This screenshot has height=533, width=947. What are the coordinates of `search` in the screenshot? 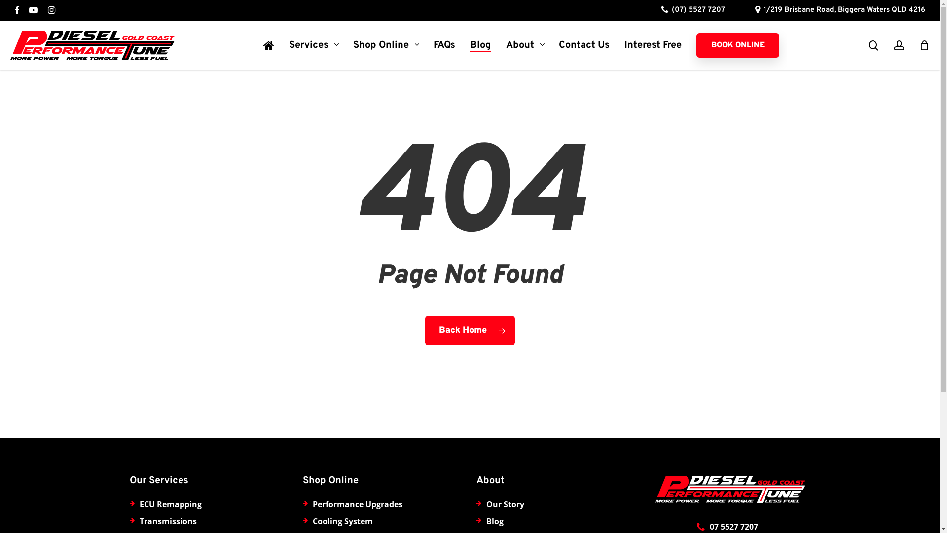 It's located at (874, 45).